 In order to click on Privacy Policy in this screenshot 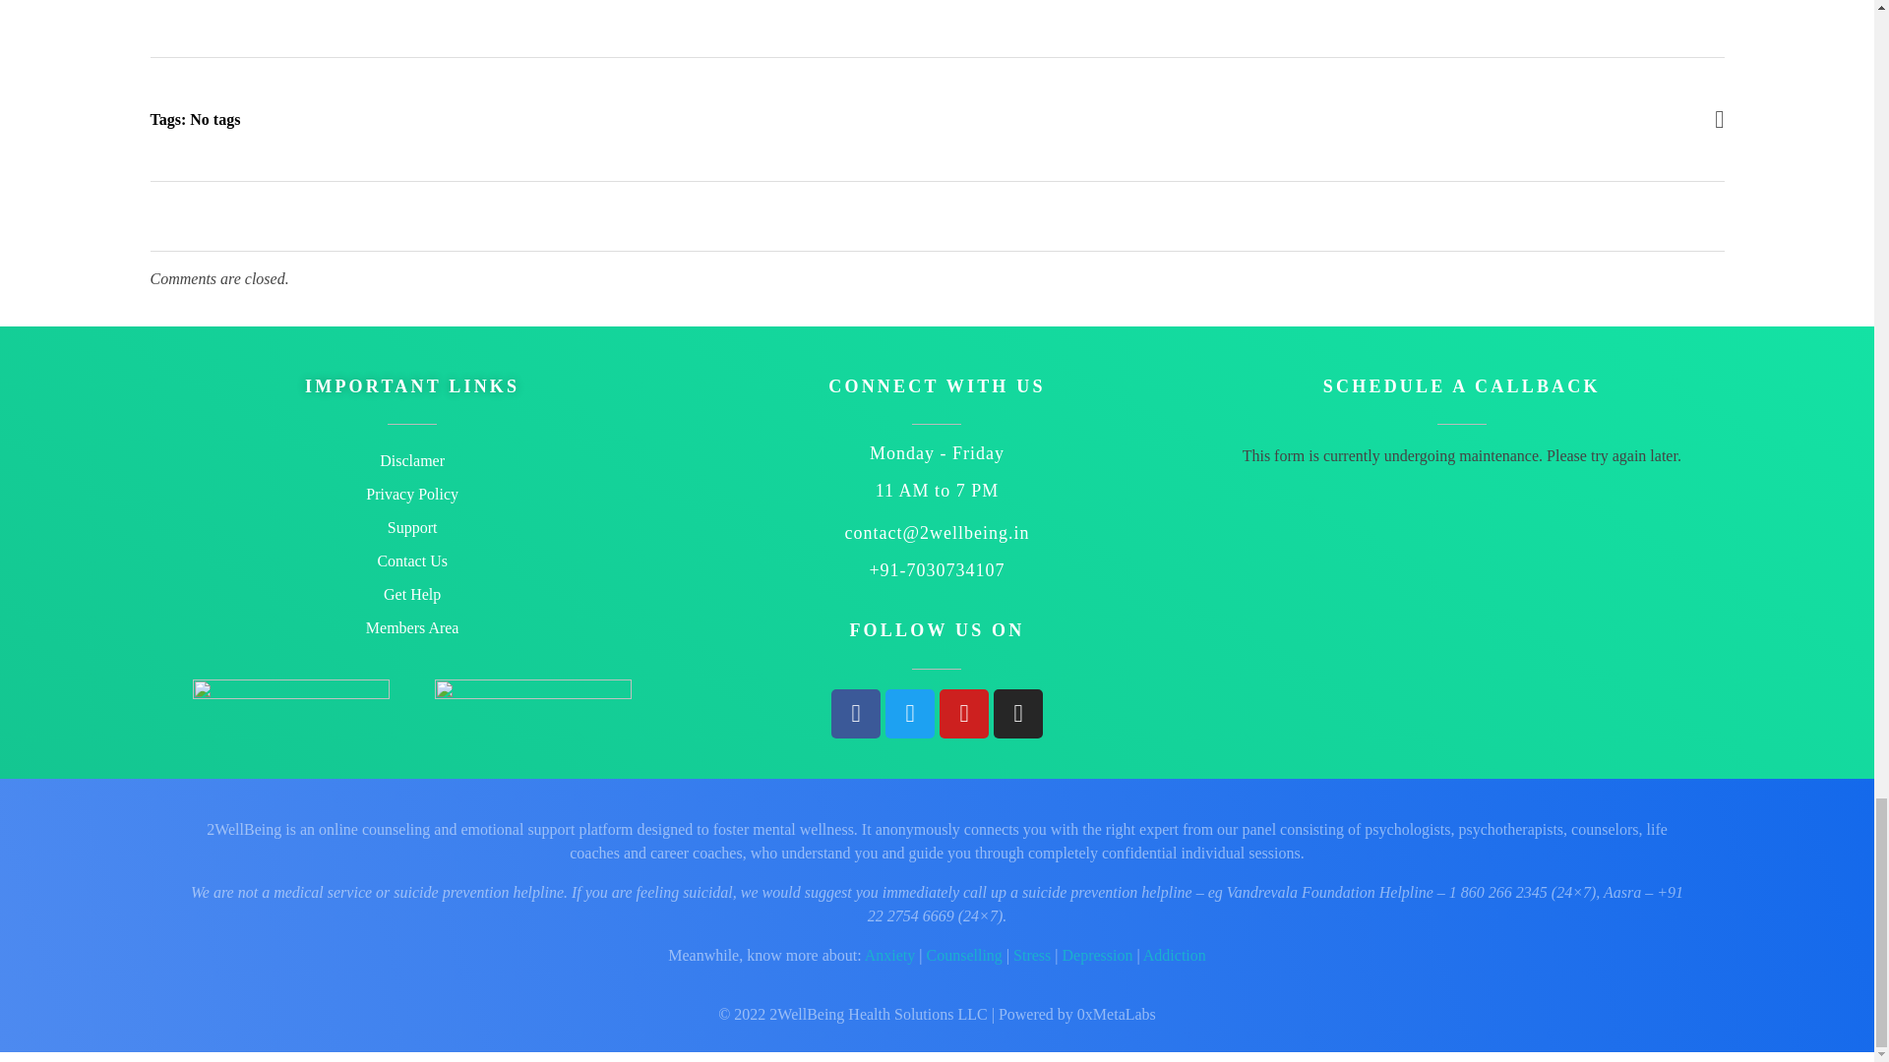, I will do `click(411, 494)`.